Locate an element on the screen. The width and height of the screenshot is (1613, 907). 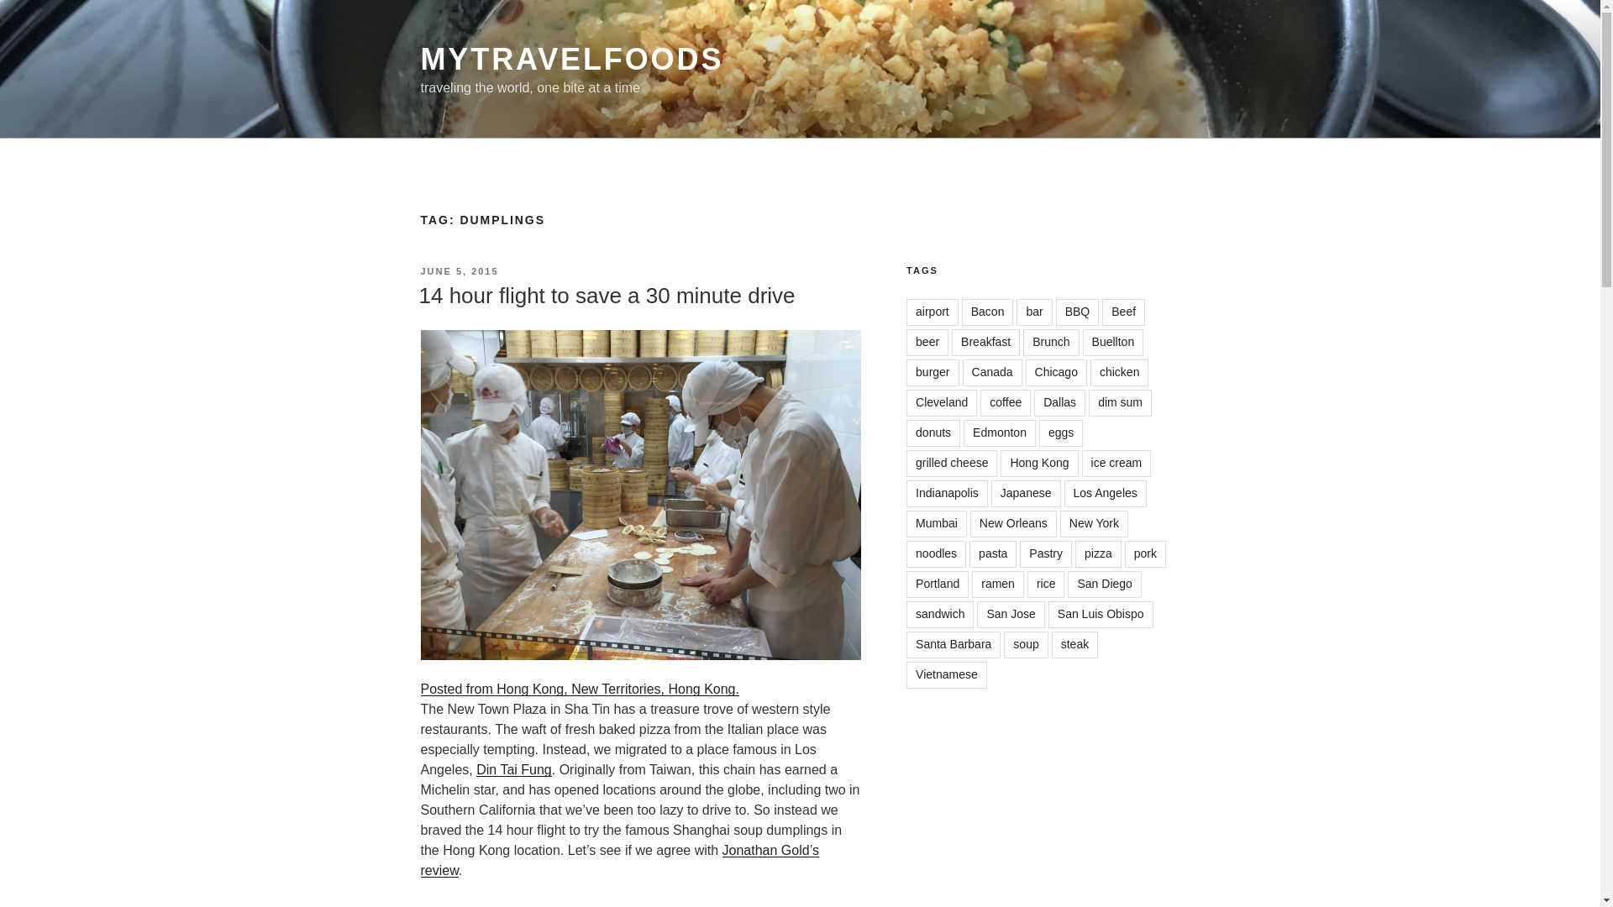
MYTRAVELFOODS is located at coordinates (571, 59).